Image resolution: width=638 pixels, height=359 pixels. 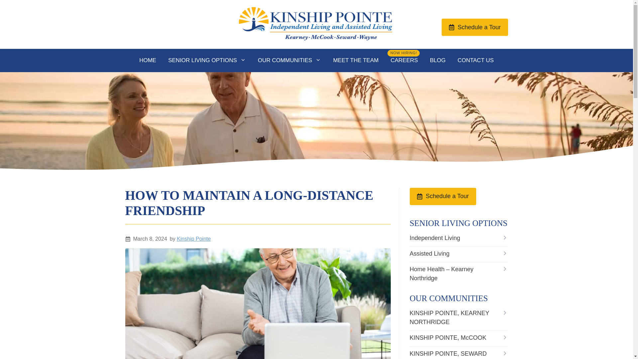 I want to click on Schedule a Tour, so click(x=475, y=27).